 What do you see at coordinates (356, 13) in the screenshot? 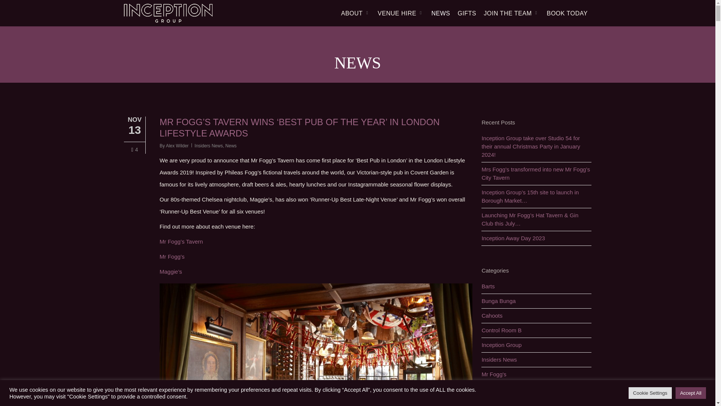
I see `ABOUT` at bounding box center [356, 13].